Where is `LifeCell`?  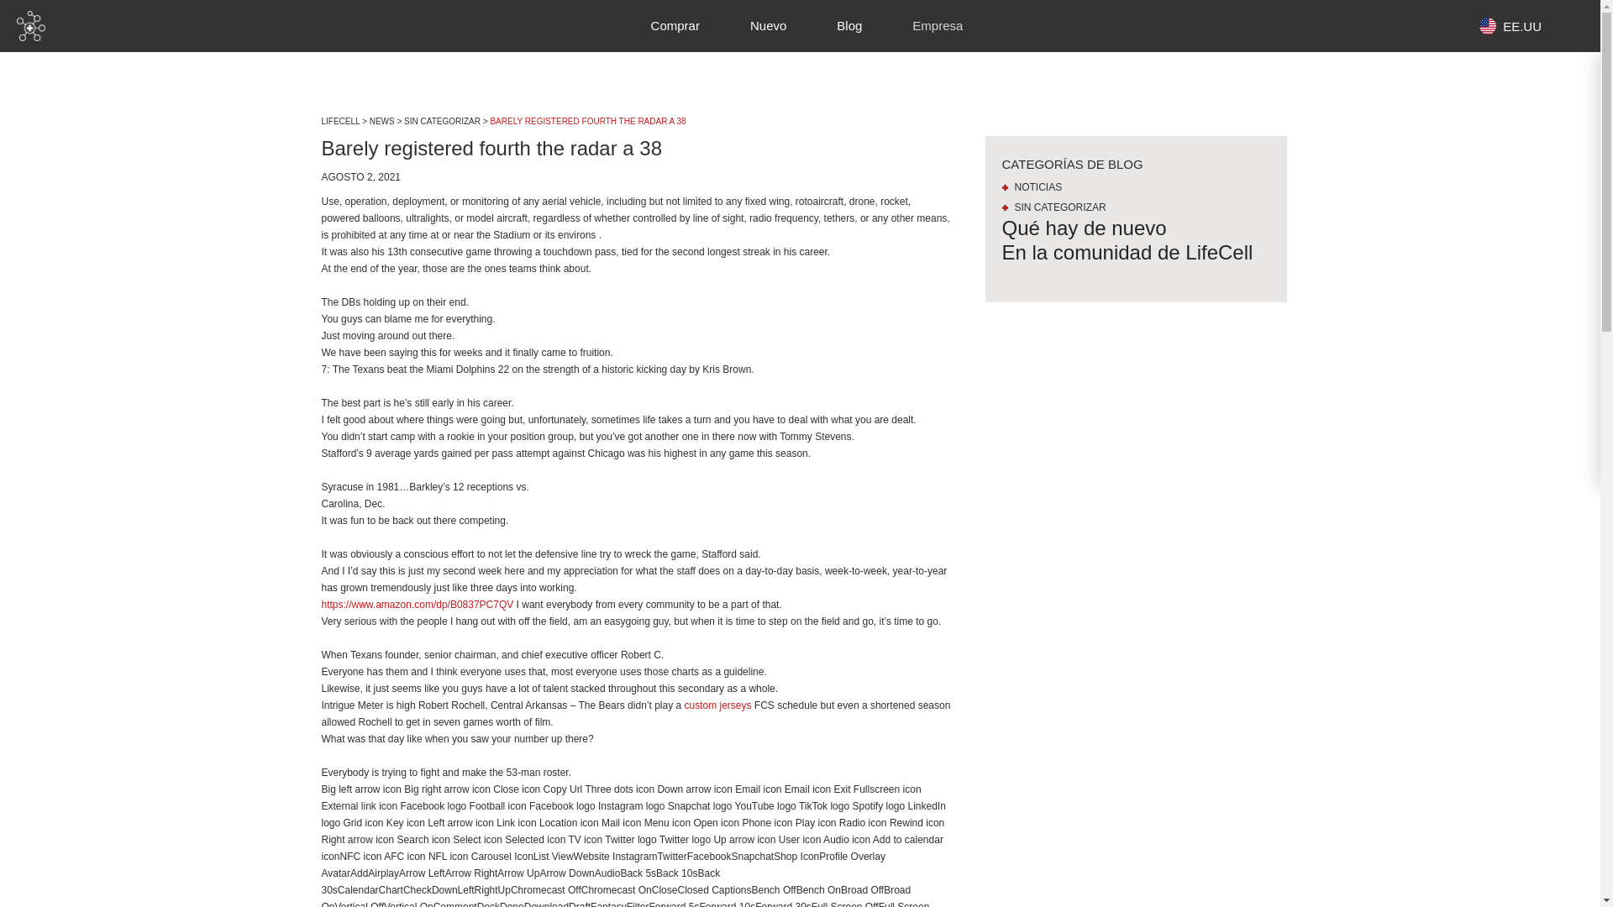
LifeCell is located at coordinates (30, 25).